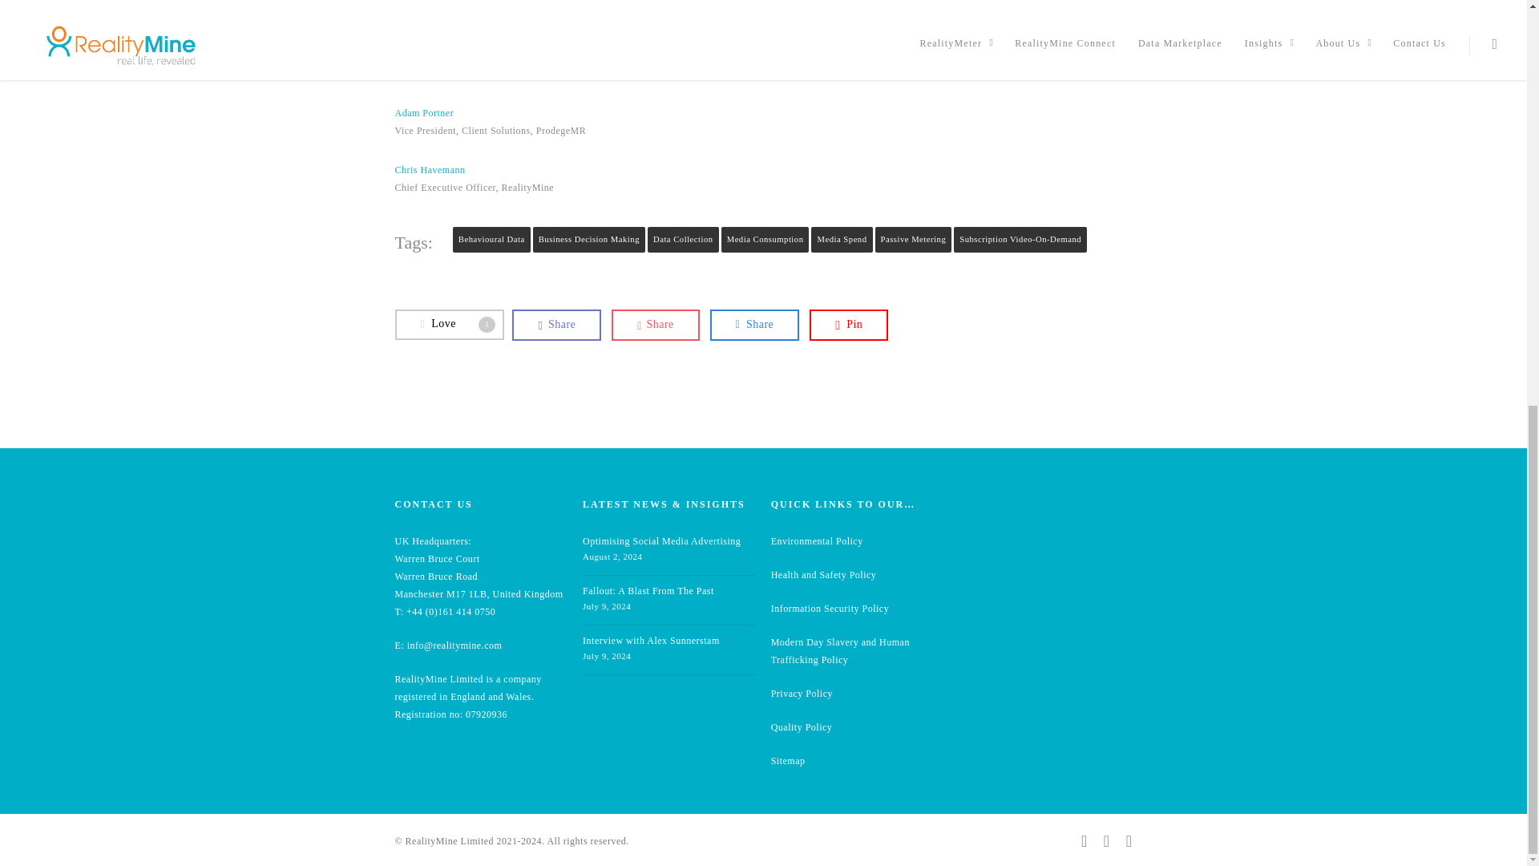  Describe the element at coordinates (556, 325) in the screenshot. I see `Share this` at that location.